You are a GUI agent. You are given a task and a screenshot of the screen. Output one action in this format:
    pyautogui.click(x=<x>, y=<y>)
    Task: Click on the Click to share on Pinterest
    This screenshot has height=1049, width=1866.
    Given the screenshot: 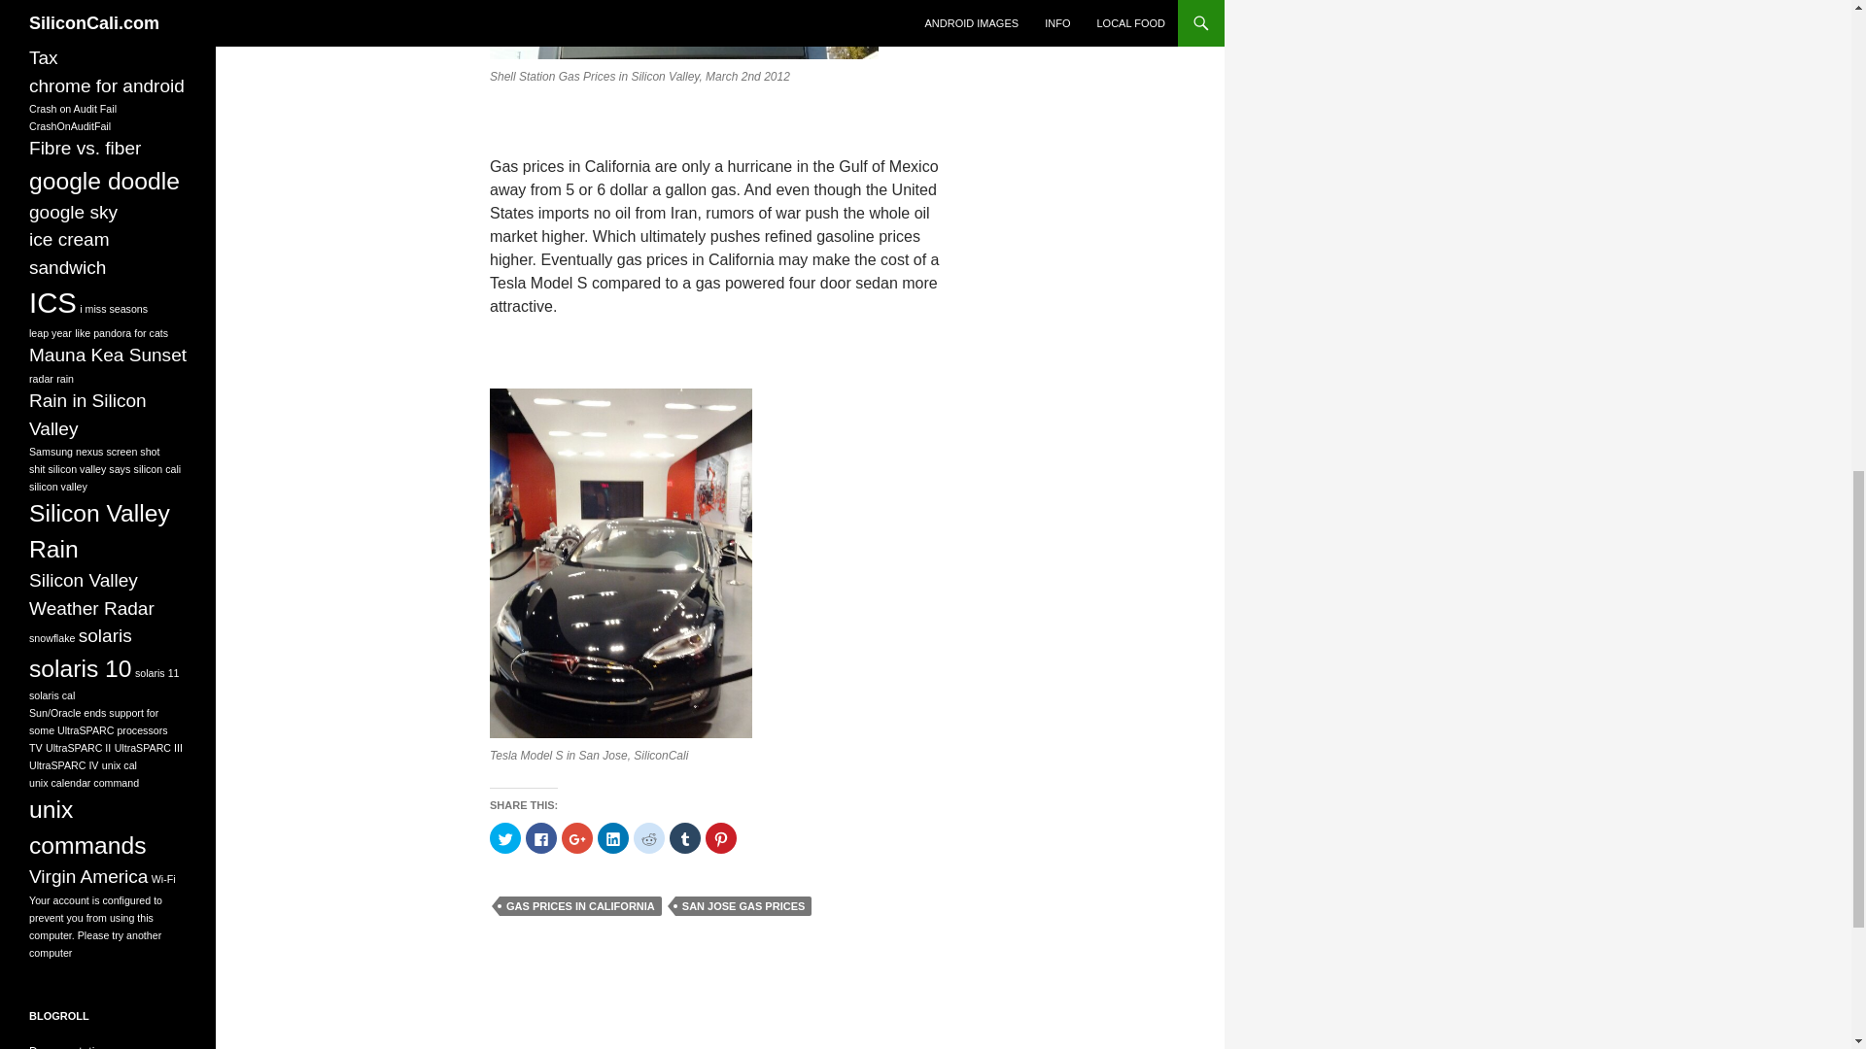 What is the action you would take?
    pyautogui.click(x=721, y=837)
    